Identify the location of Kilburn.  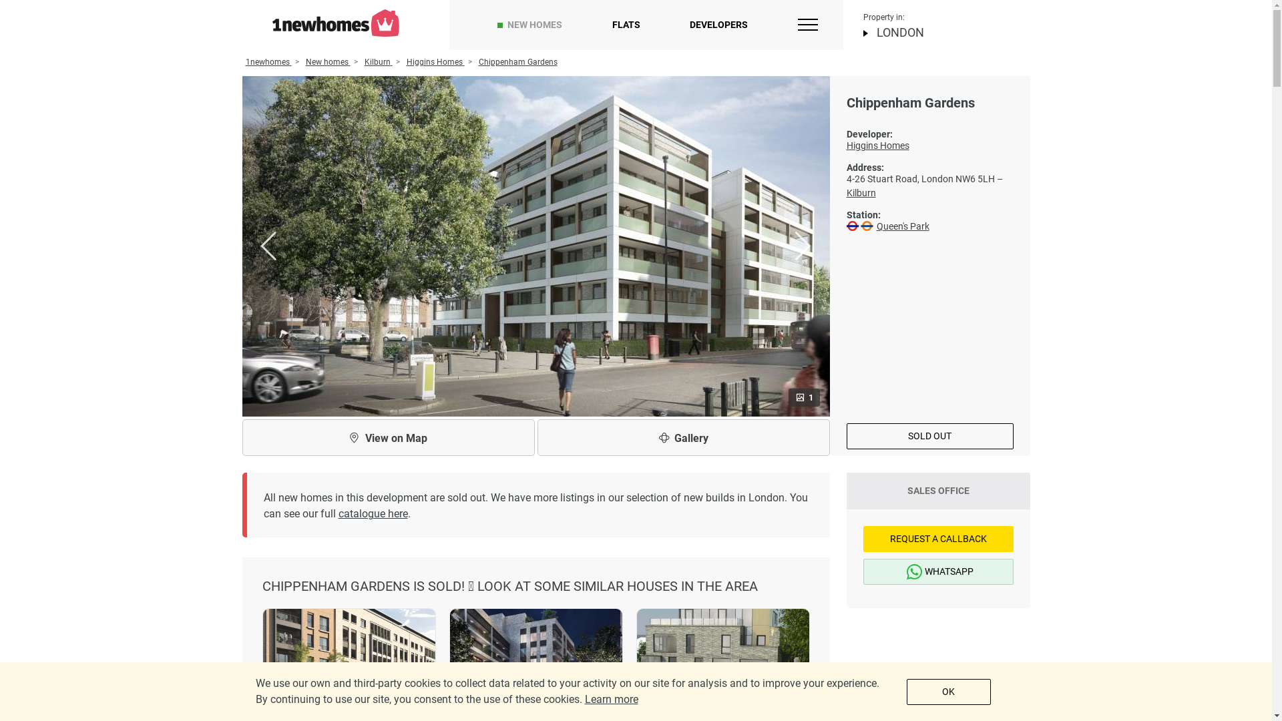
(861, 193).